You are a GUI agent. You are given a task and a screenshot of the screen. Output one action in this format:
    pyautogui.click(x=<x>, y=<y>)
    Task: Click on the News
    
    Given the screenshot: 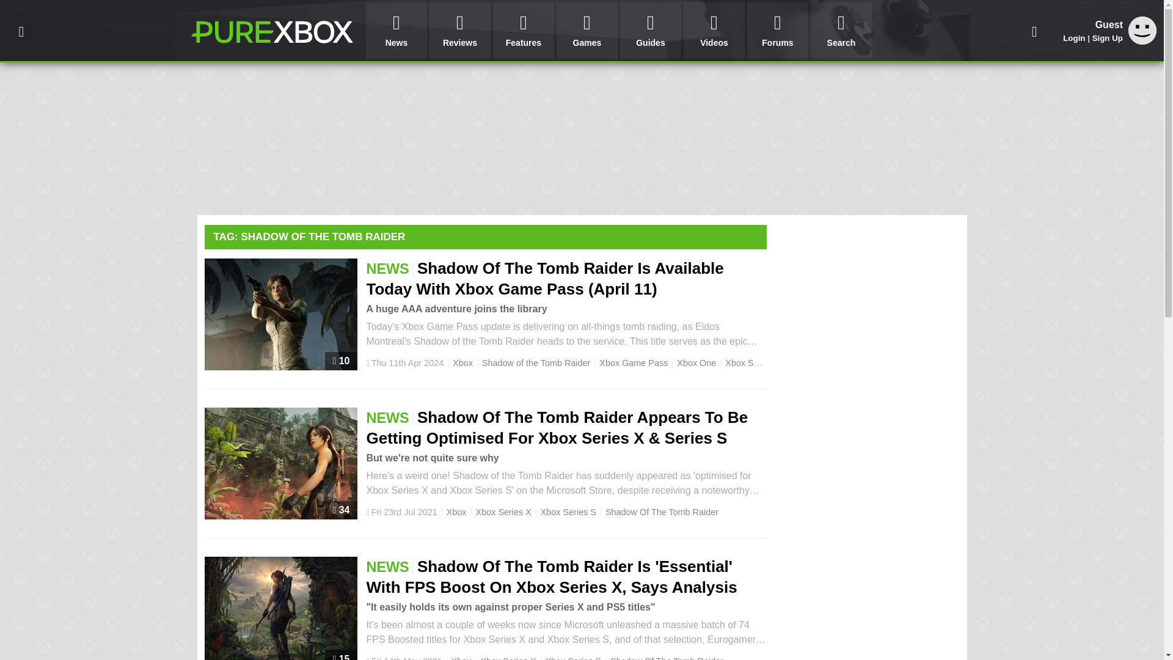 What is the action you would take?
    pyautogui.click(x=396, y=31)
    